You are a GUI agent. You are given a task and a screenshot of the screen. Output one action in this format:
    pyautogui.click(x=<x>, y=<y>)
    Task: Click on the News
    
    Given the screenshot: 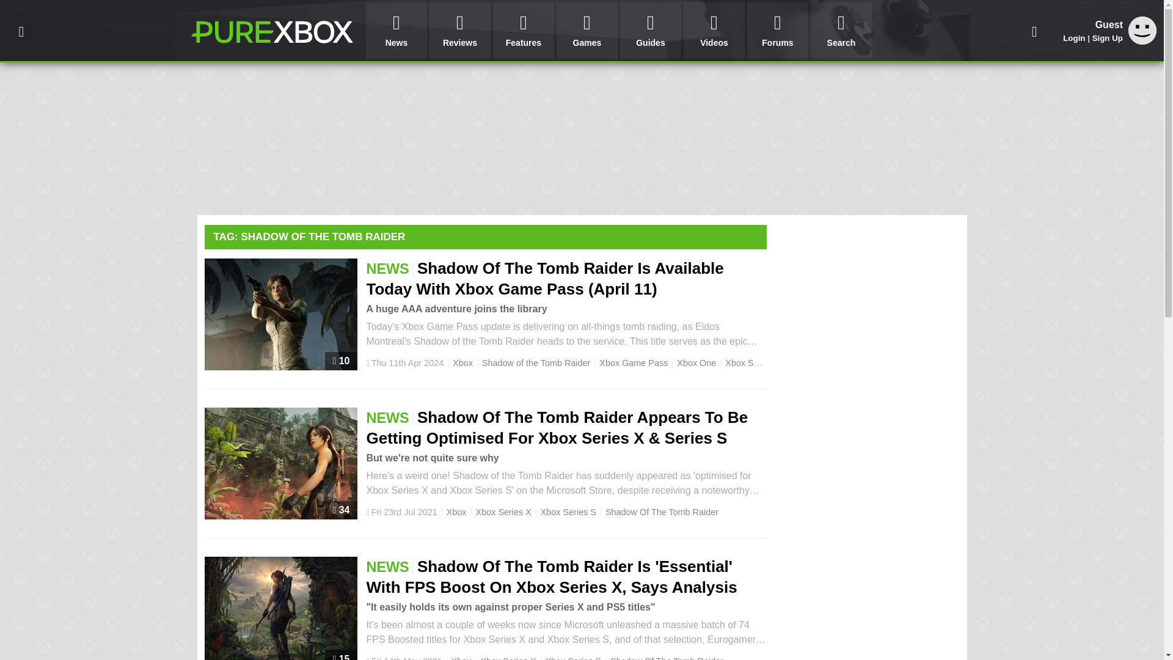 What is the action you would take?
    pyautogui.click(x=396, y=31)
    